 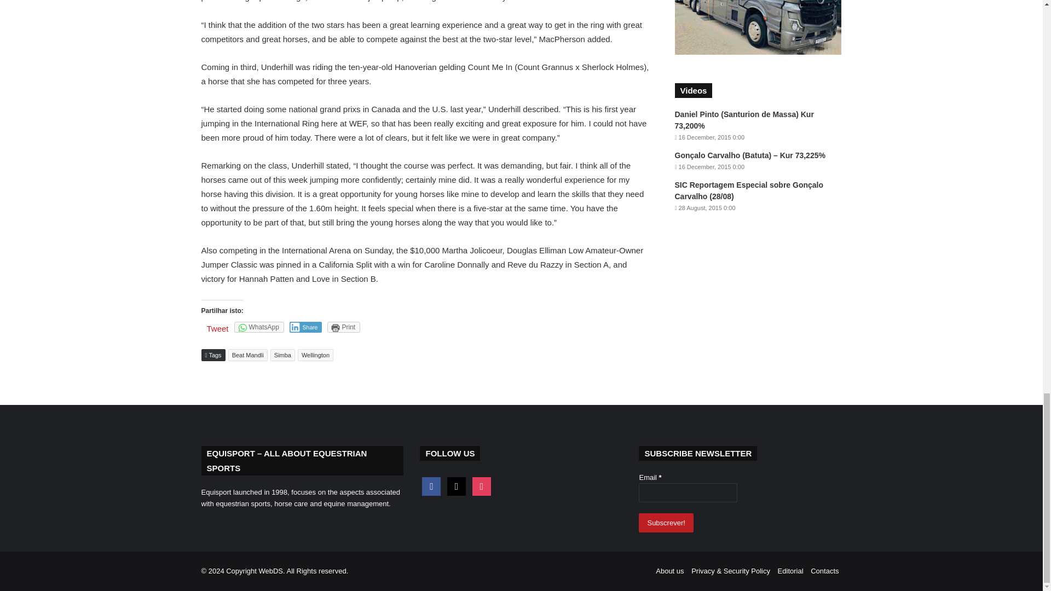 I want to click on Subscrever!, so click(x=666, y=523).